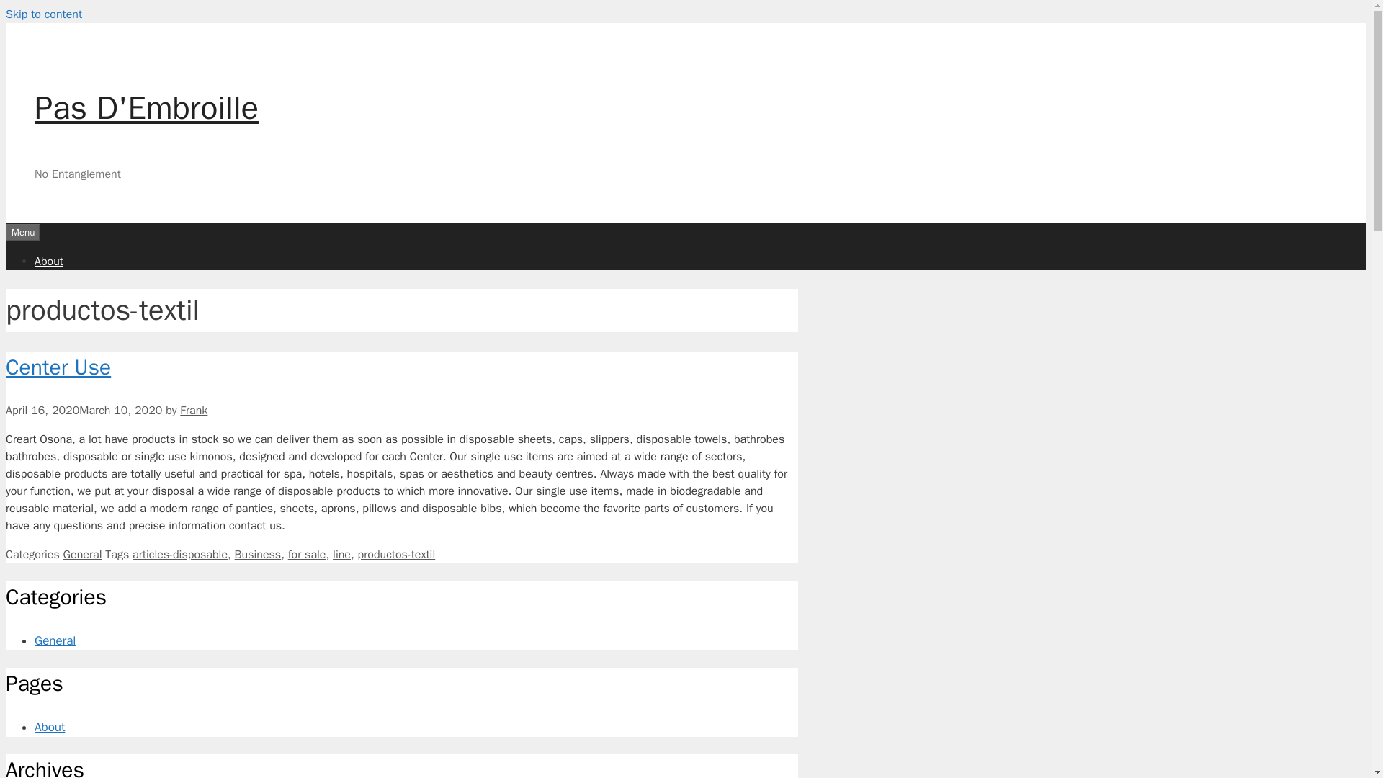 The width and height of the screenshot is (1383, 778). What do you see at coordinates (49, 261) in the screenshot?
I see `About` at bounding box center [49, 261].